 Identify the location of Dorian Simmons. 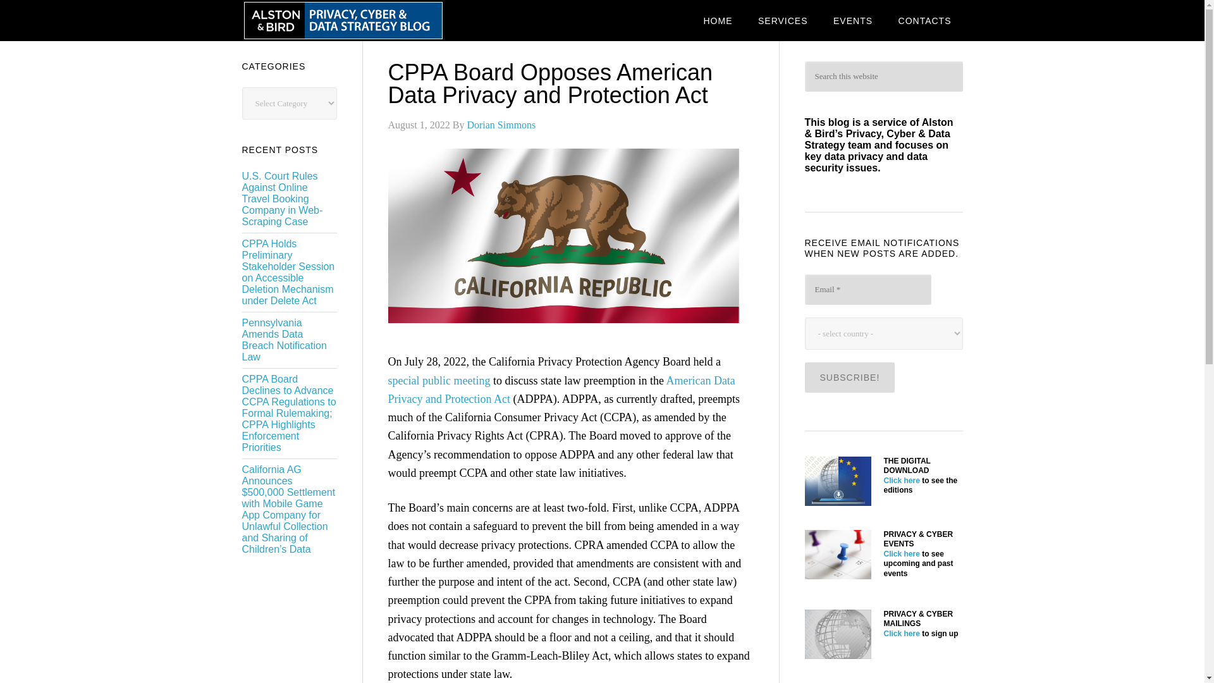
(501, 125).